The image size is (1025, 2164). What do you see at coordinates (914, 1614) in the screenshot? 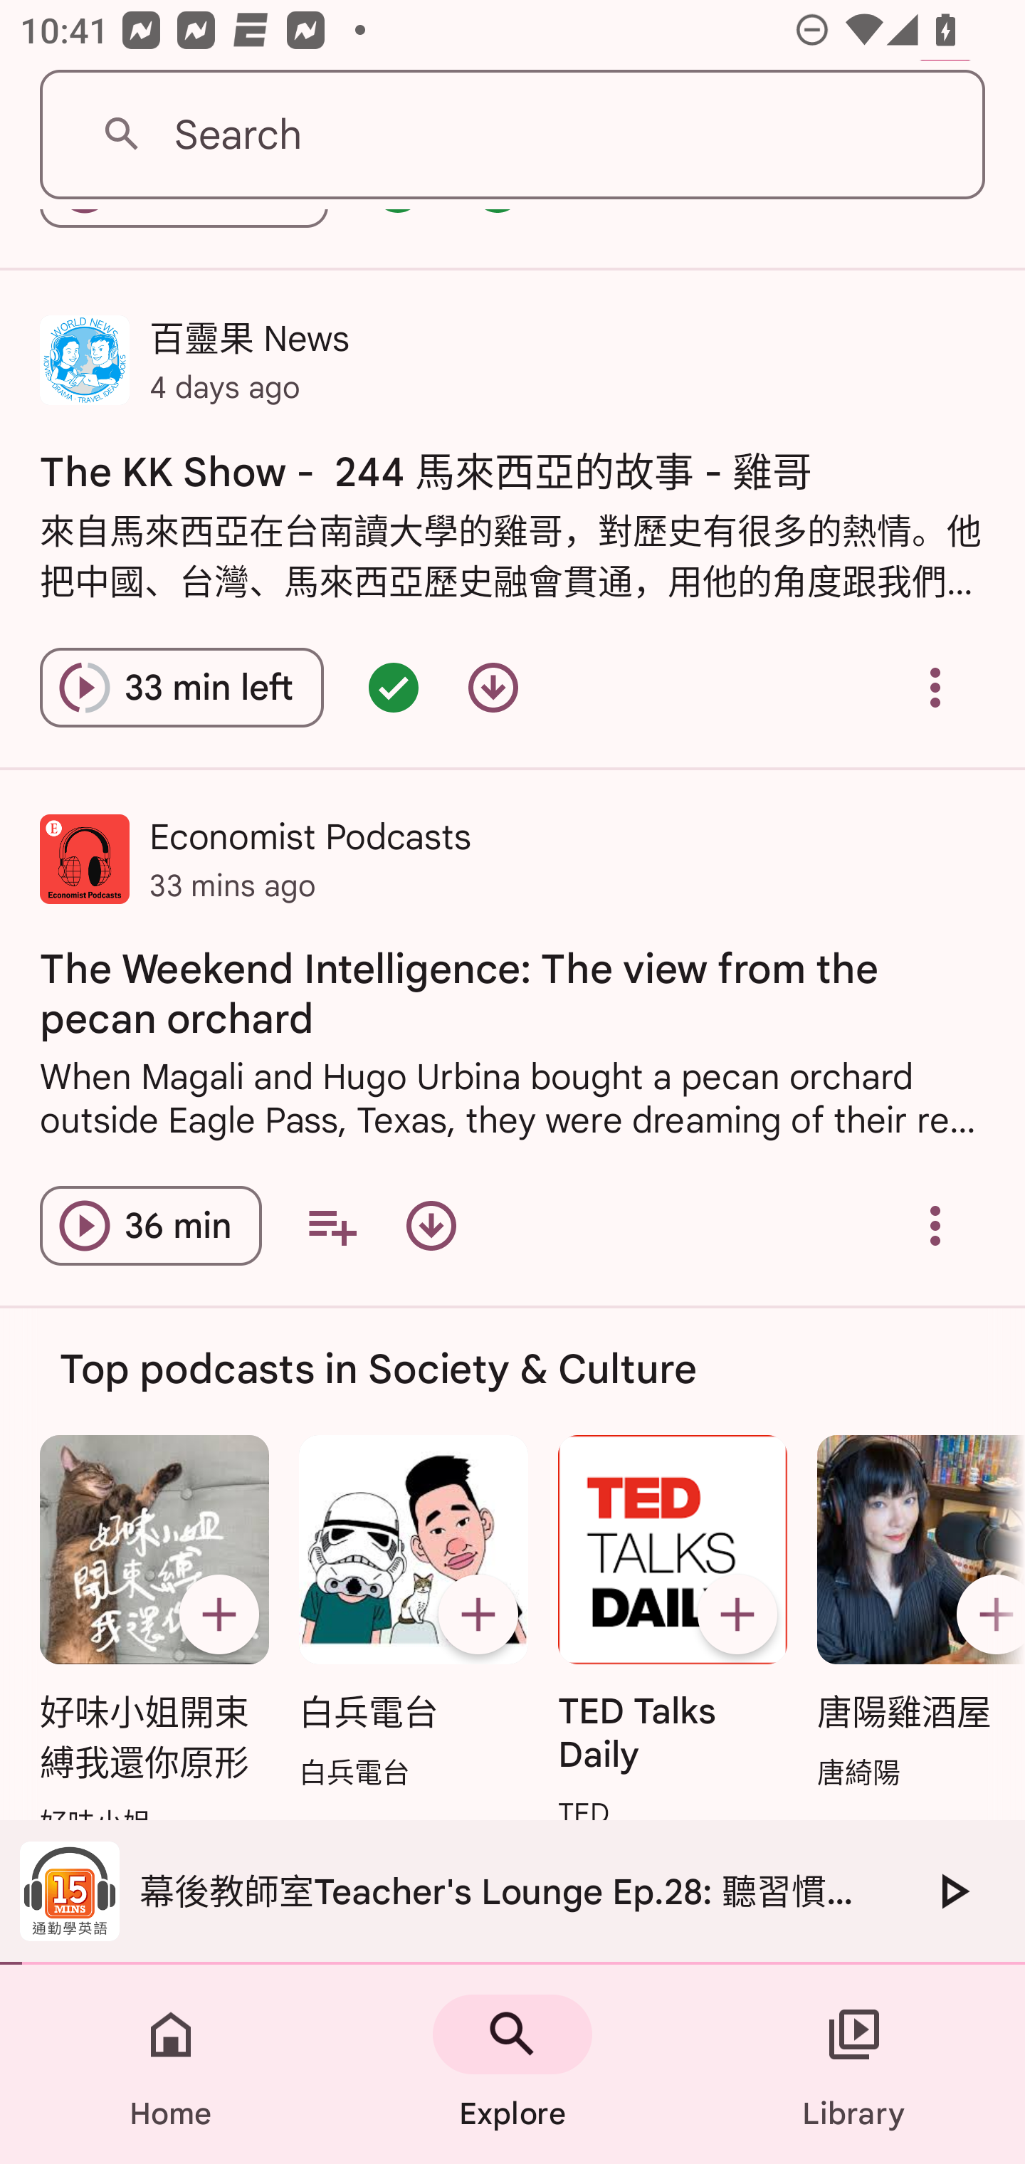
I see `唐陽雞酒屋 Subscribe 唐陽雞酒屋 唐綺陽` at bounding box center [914, 1614].